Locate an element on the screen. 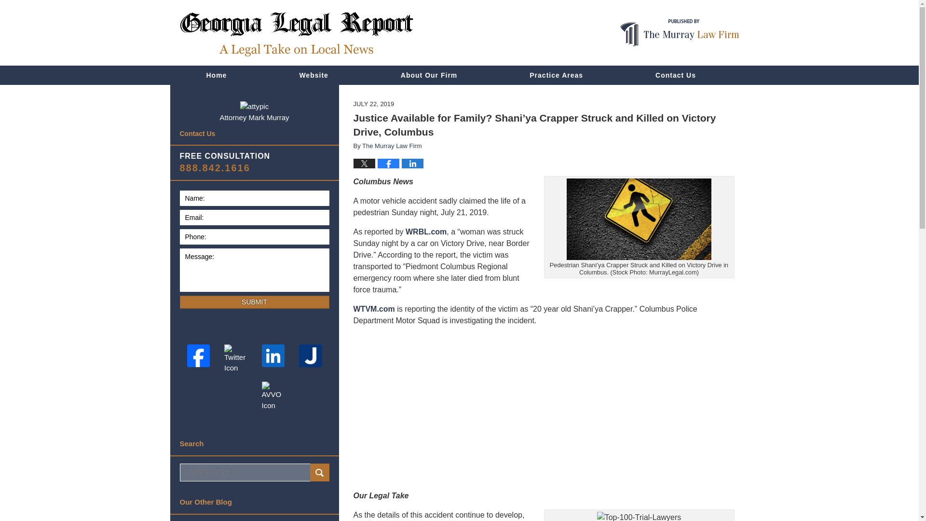  Contact Us is located at coordinates (254, 134).